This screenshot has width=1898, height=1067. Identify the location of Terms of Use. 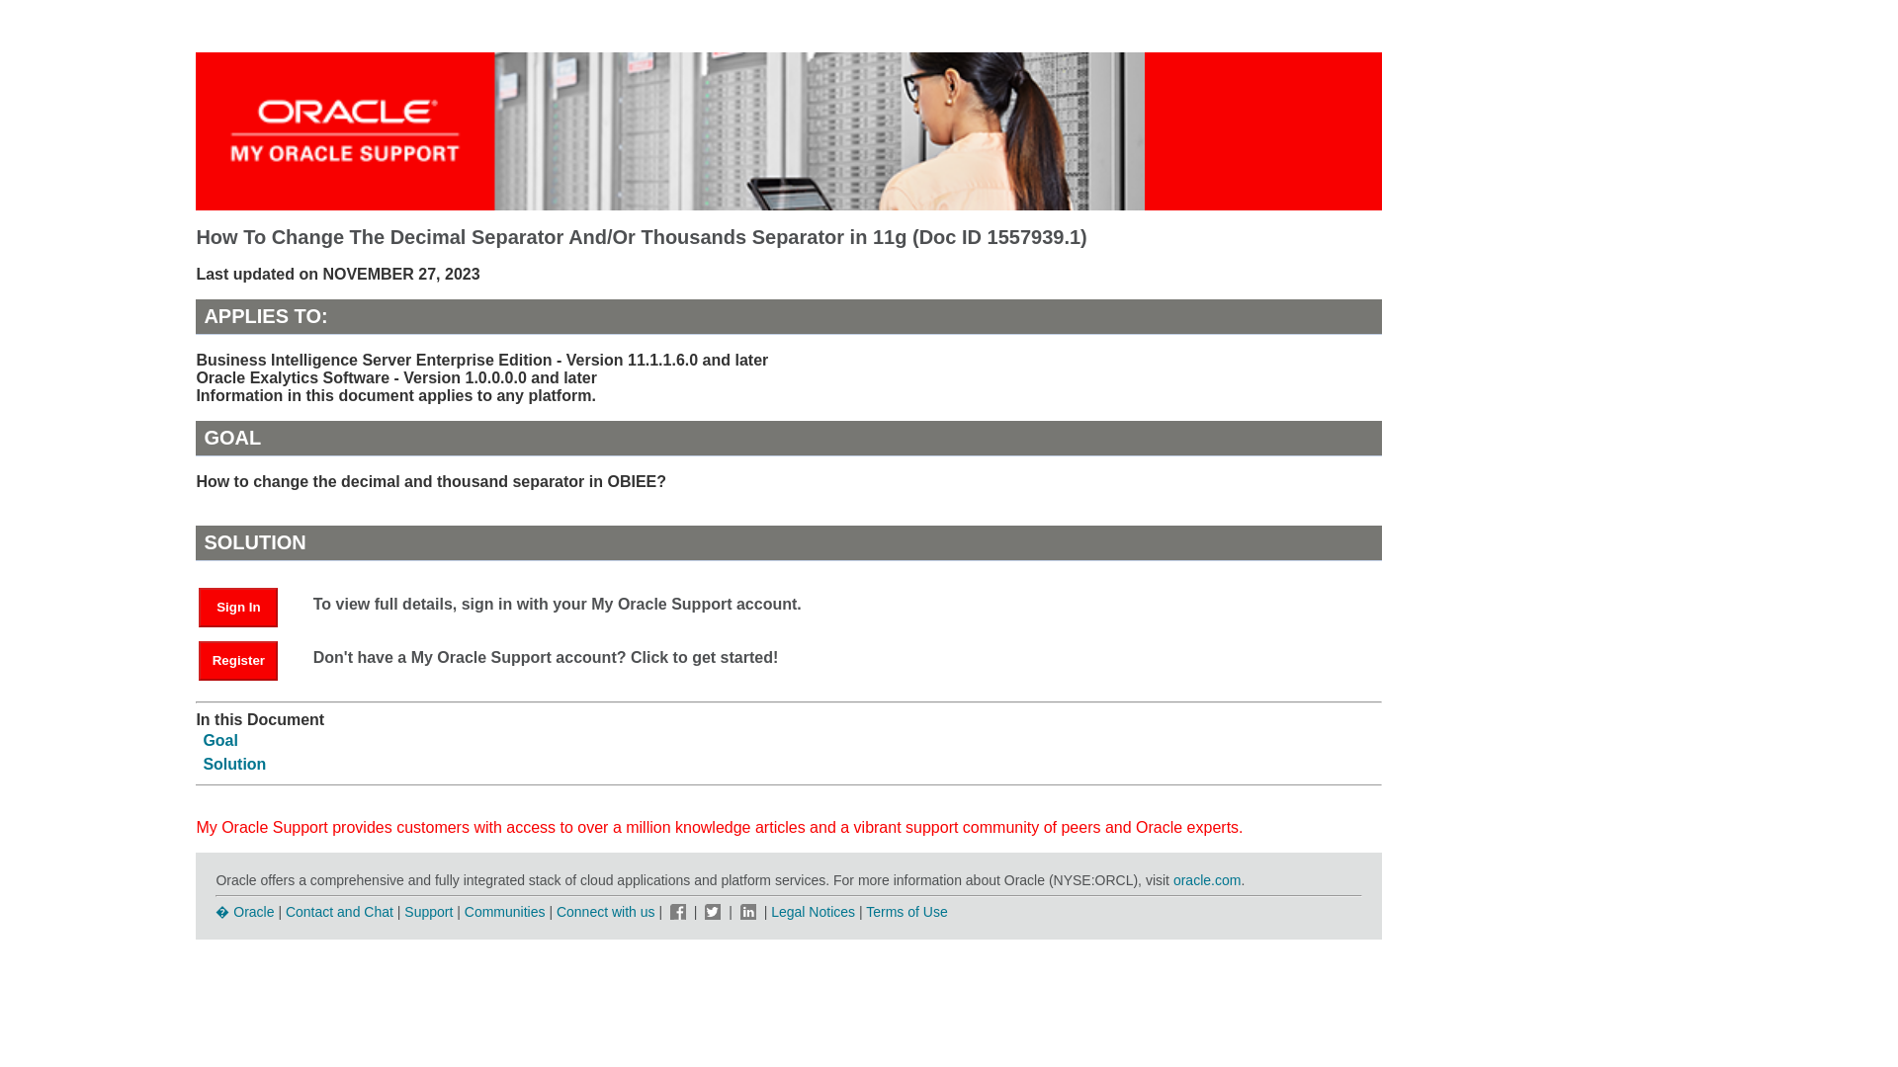
(906, 911).